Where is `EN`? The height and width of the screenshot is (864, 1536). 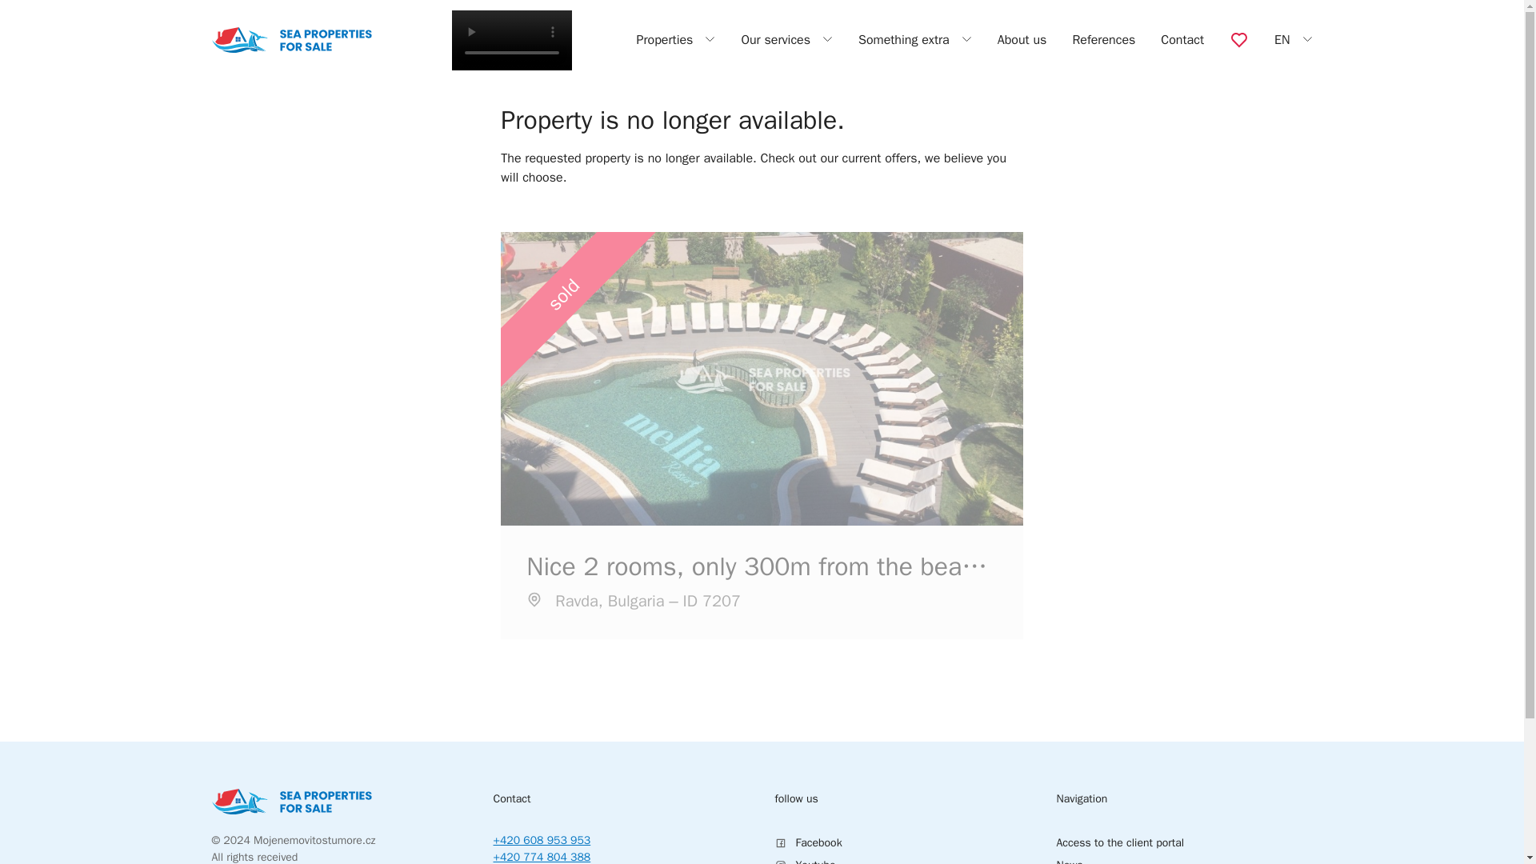 EN is located at coordinates (1294, 39).